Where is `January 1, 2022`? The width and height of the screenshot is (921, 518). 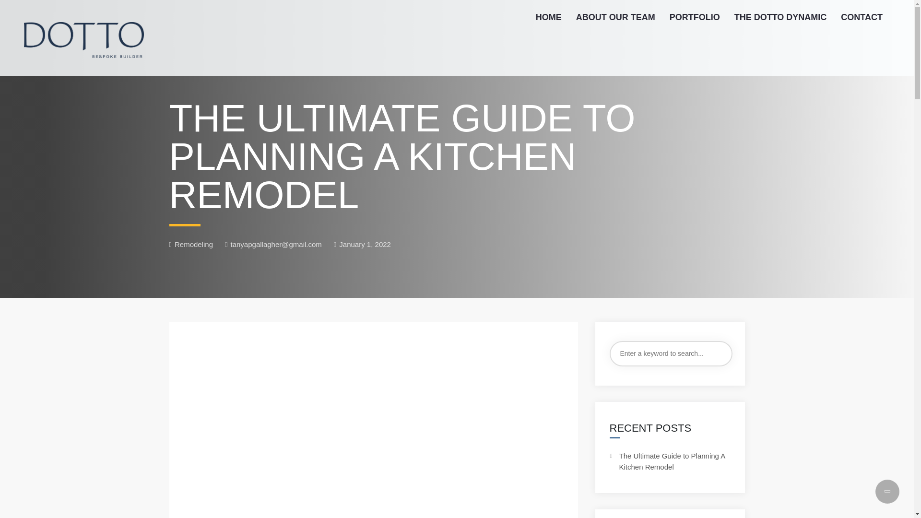
January 1, 2022 is located at coordinates (362, 245).